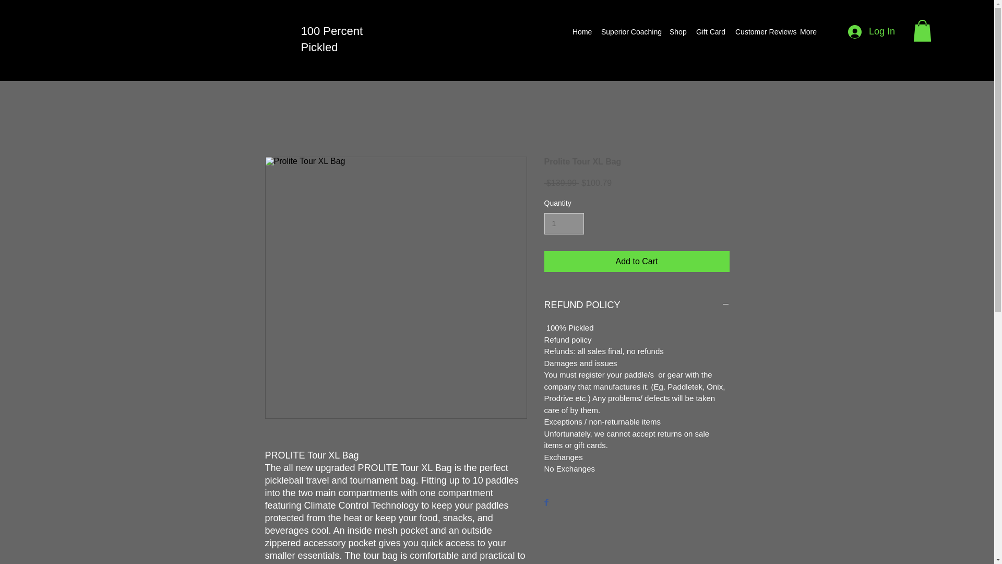 This screenshot has height=564, width=1002. I want to click on 1, so click(564, 224).